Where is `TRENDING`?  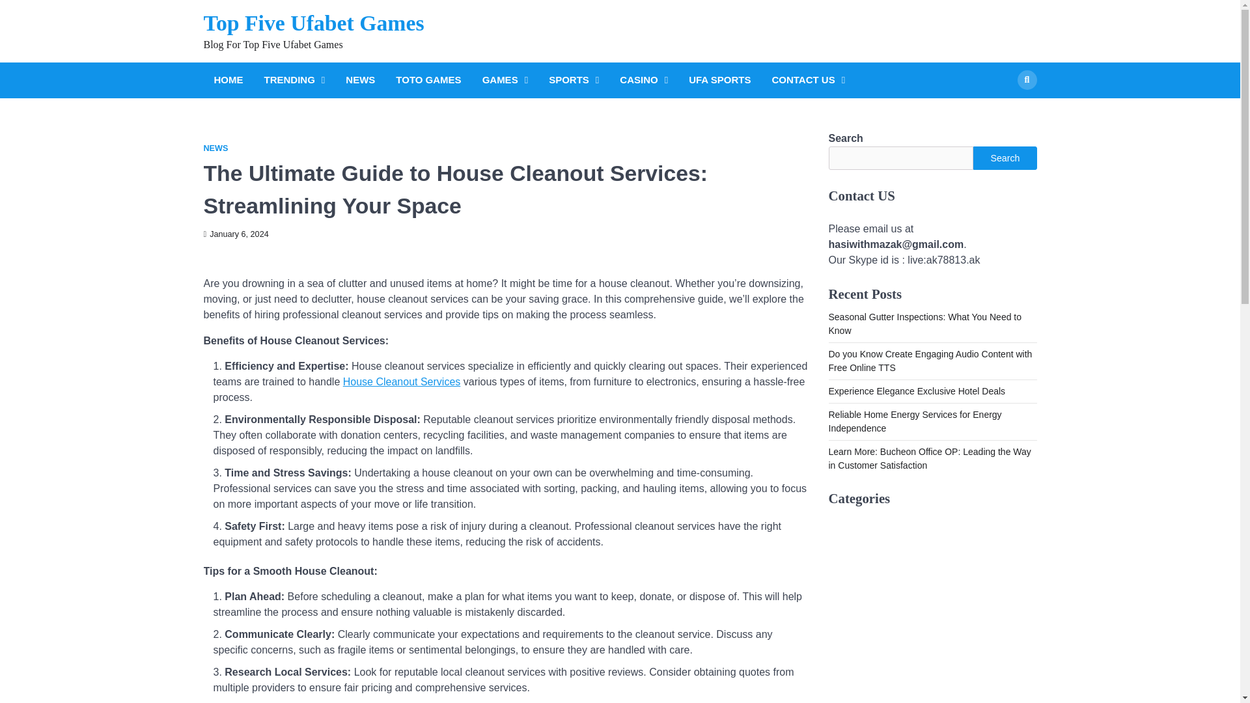
TRENDING is located at coordinates (294, 81).